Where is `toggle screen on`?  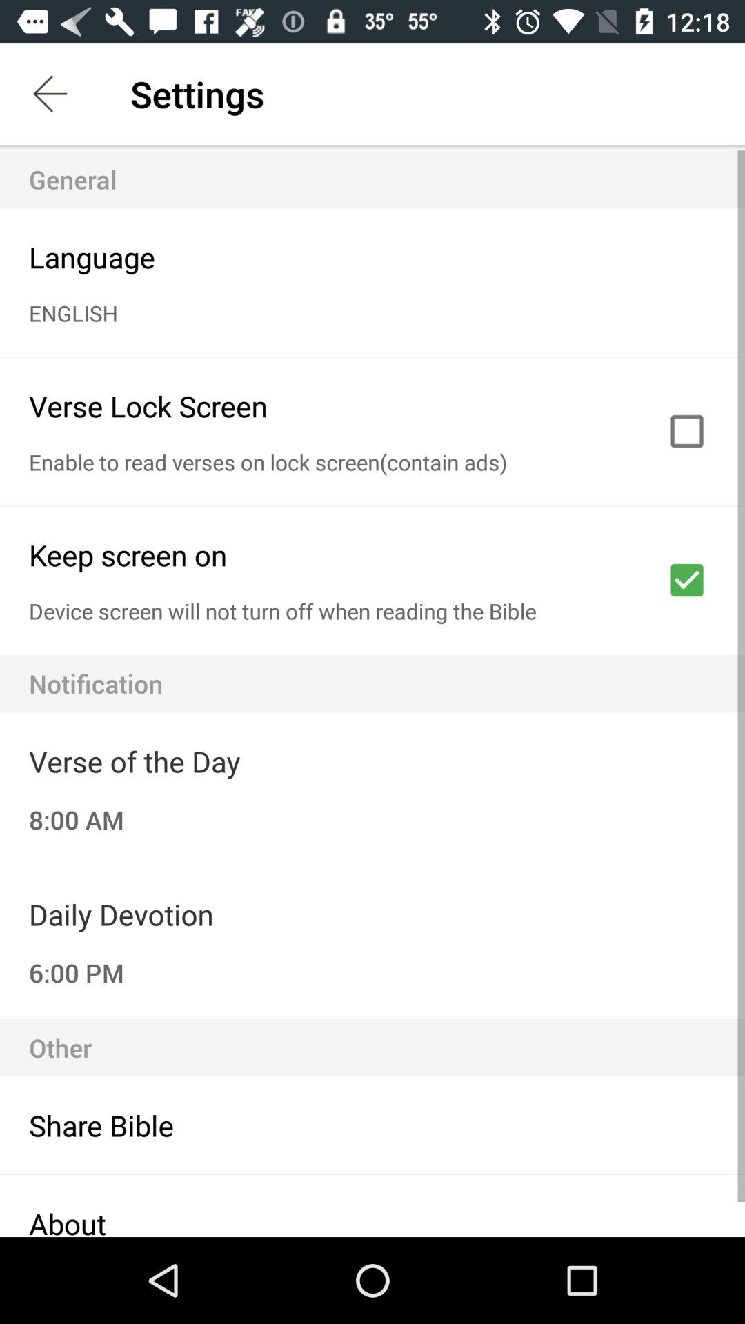
toggle screen on is located at coordinates (687, 580).